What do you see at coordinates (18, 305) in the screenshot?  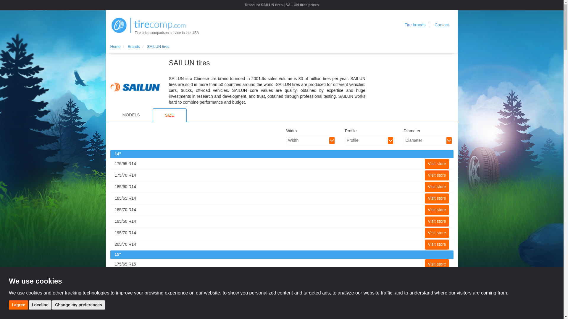 I see `I agree` at bounding box center [18, 305].